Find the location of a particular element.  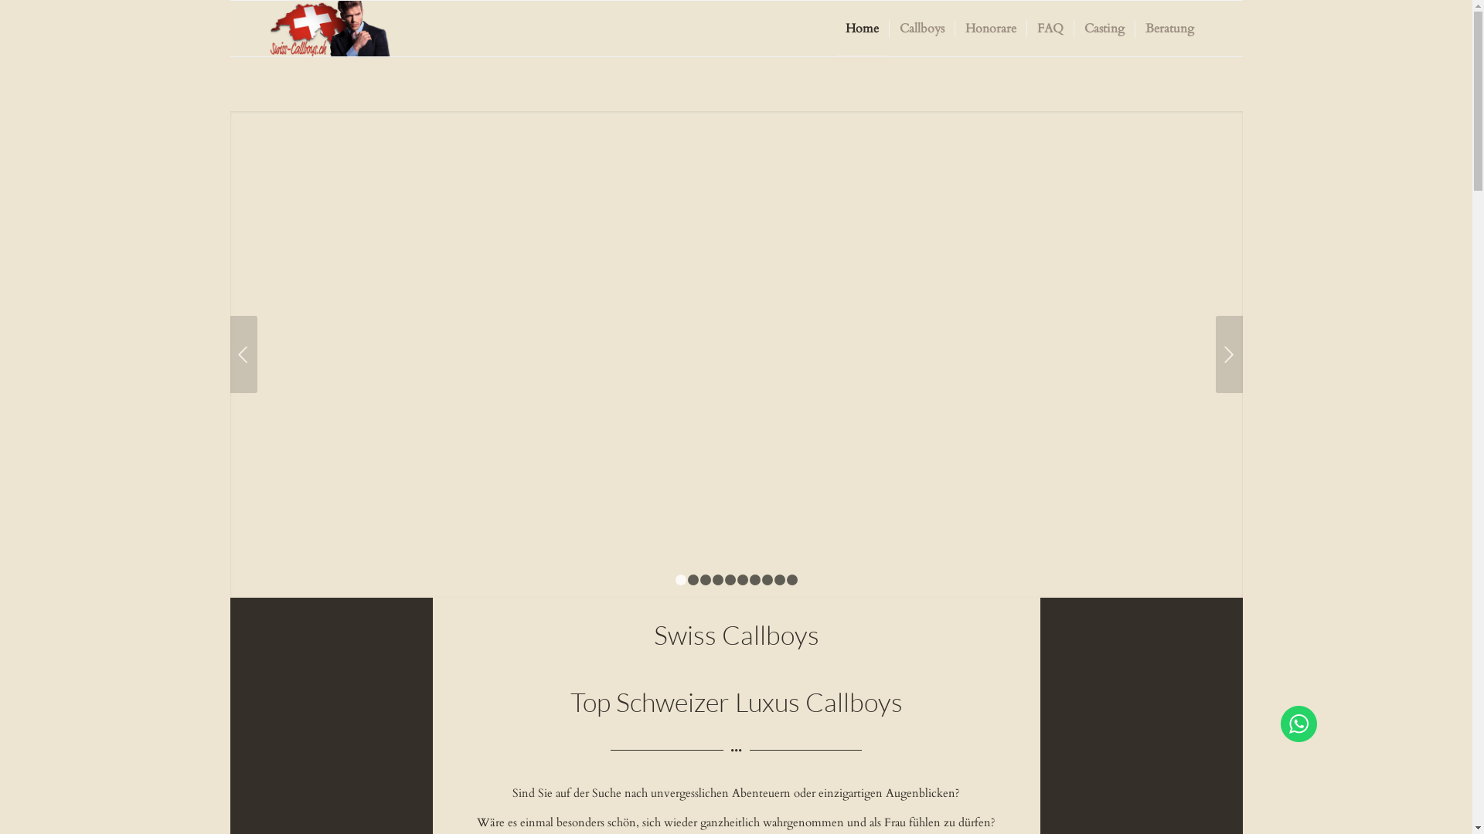

Beratung is located at coordinates (1169, 29).